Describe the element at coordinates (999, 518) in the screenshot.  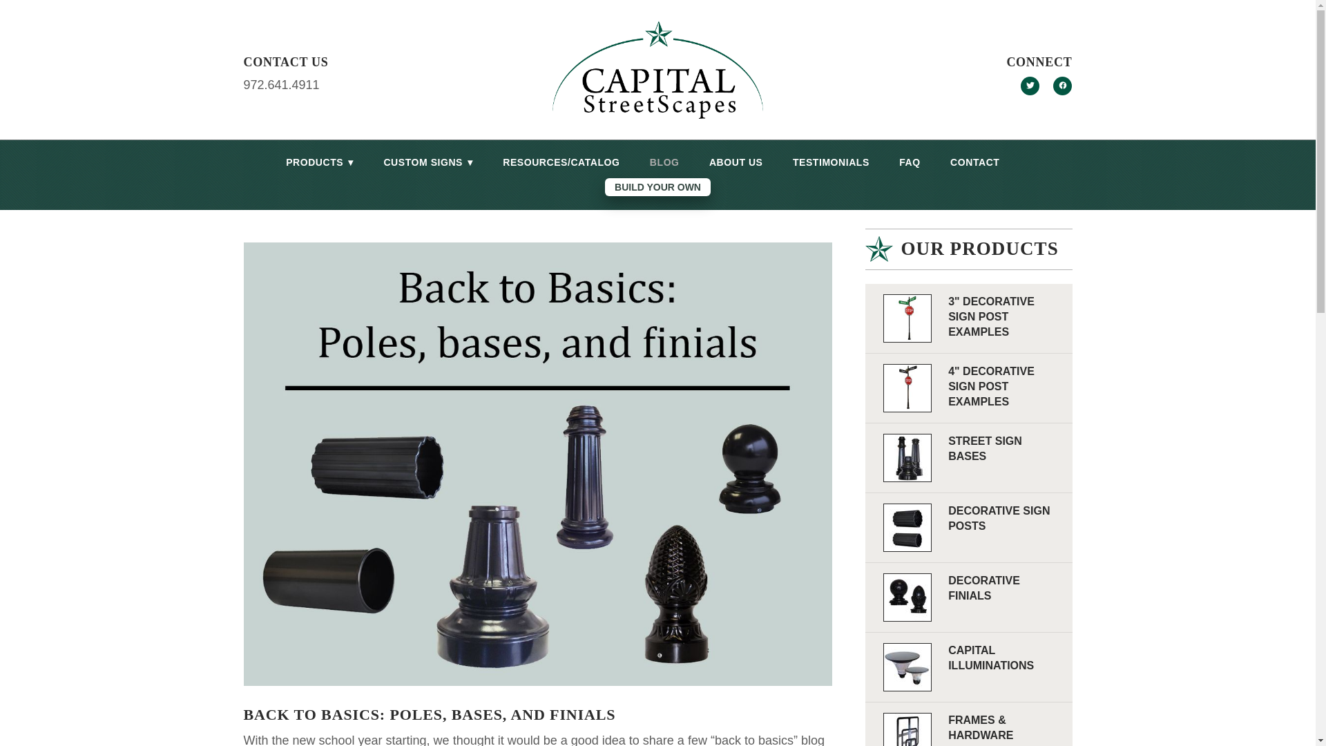
I see `DECORATIVE SIGN POSTS` at that location.